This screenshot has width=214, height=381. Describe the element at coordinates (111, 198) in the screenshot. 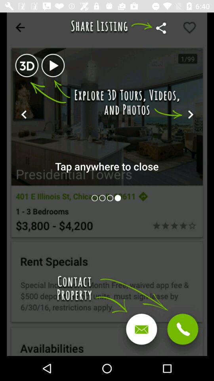

I see `previous image` at that location.